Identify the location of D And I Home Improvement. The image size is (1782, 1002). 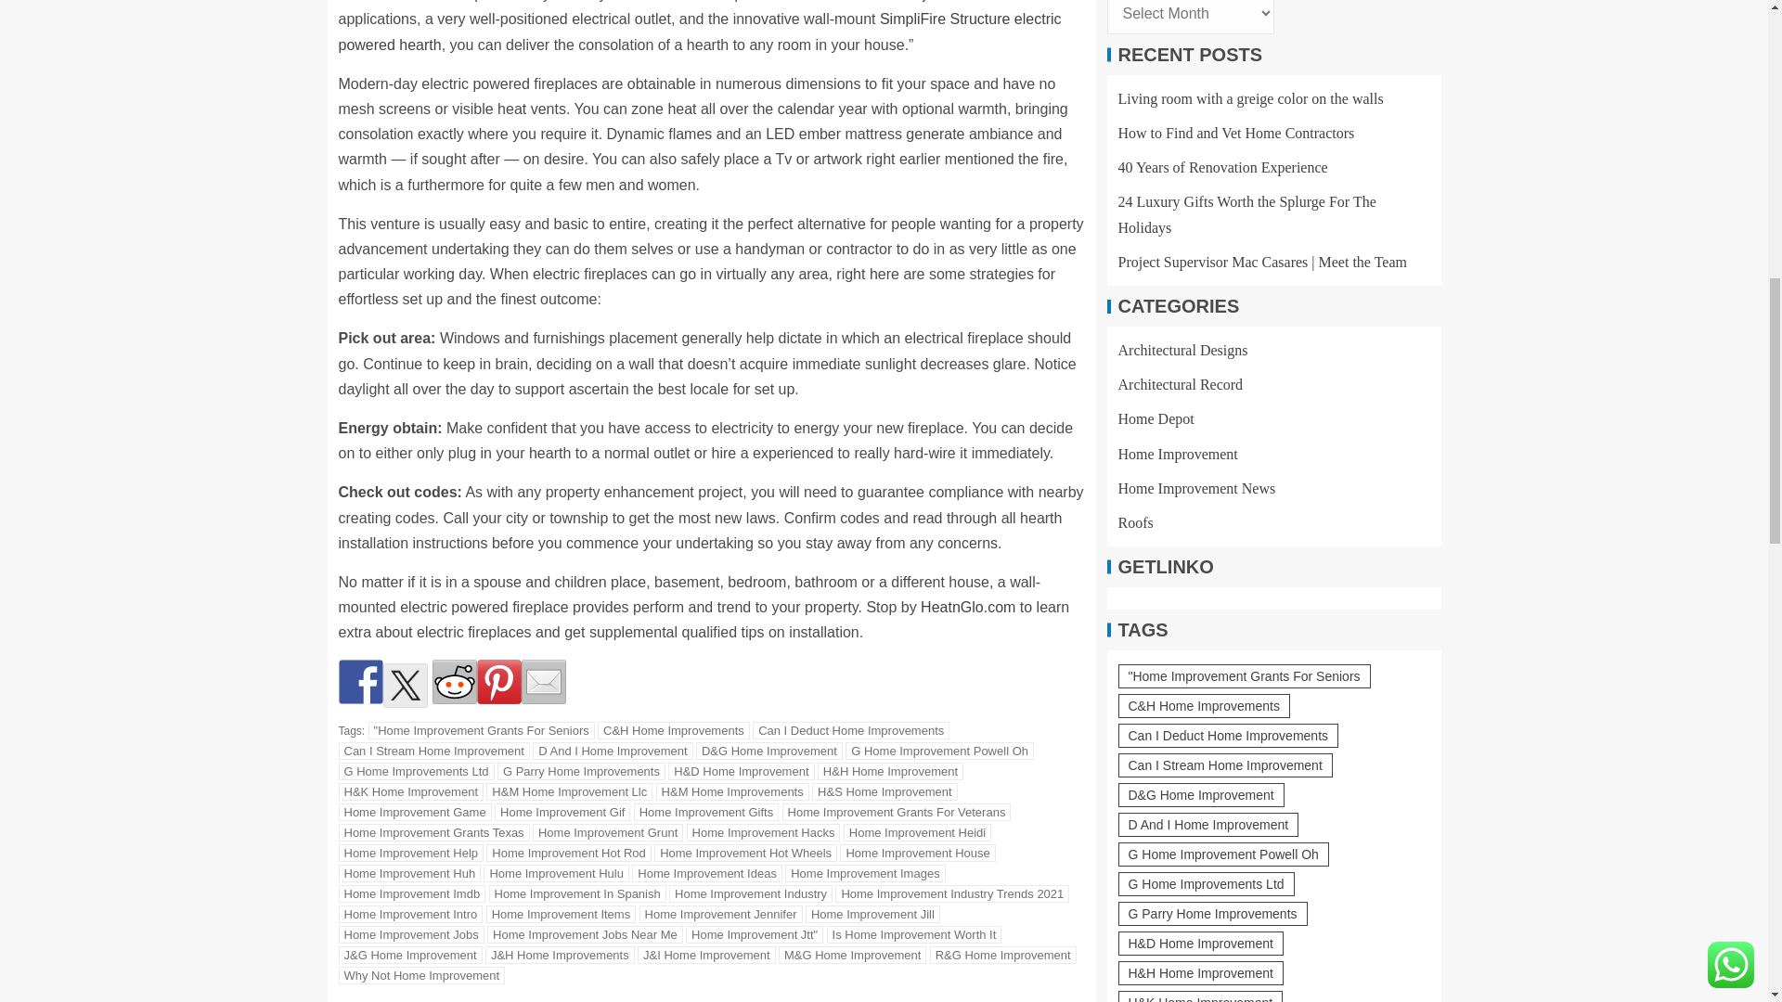
(613, 751).